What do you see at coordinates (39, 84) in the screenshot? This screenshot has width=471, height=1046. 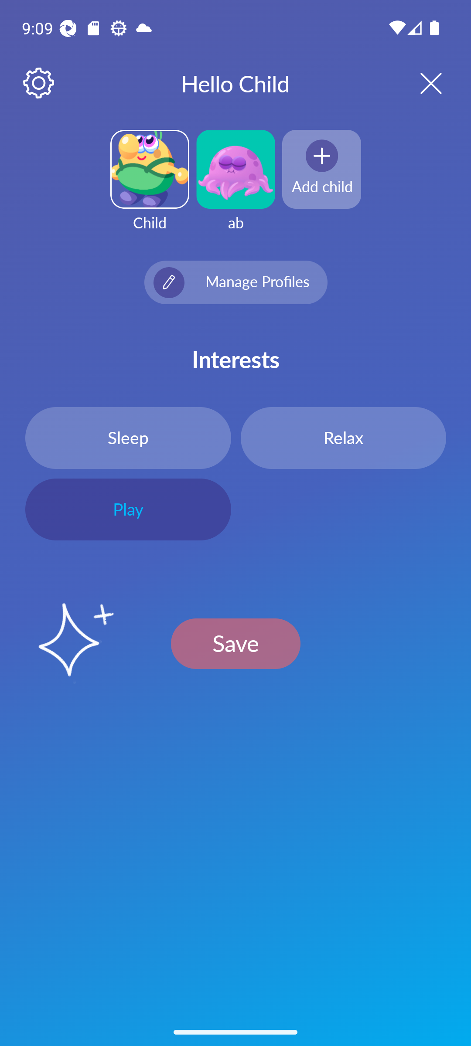 I see `Settings` at bounding box center [39, 84].